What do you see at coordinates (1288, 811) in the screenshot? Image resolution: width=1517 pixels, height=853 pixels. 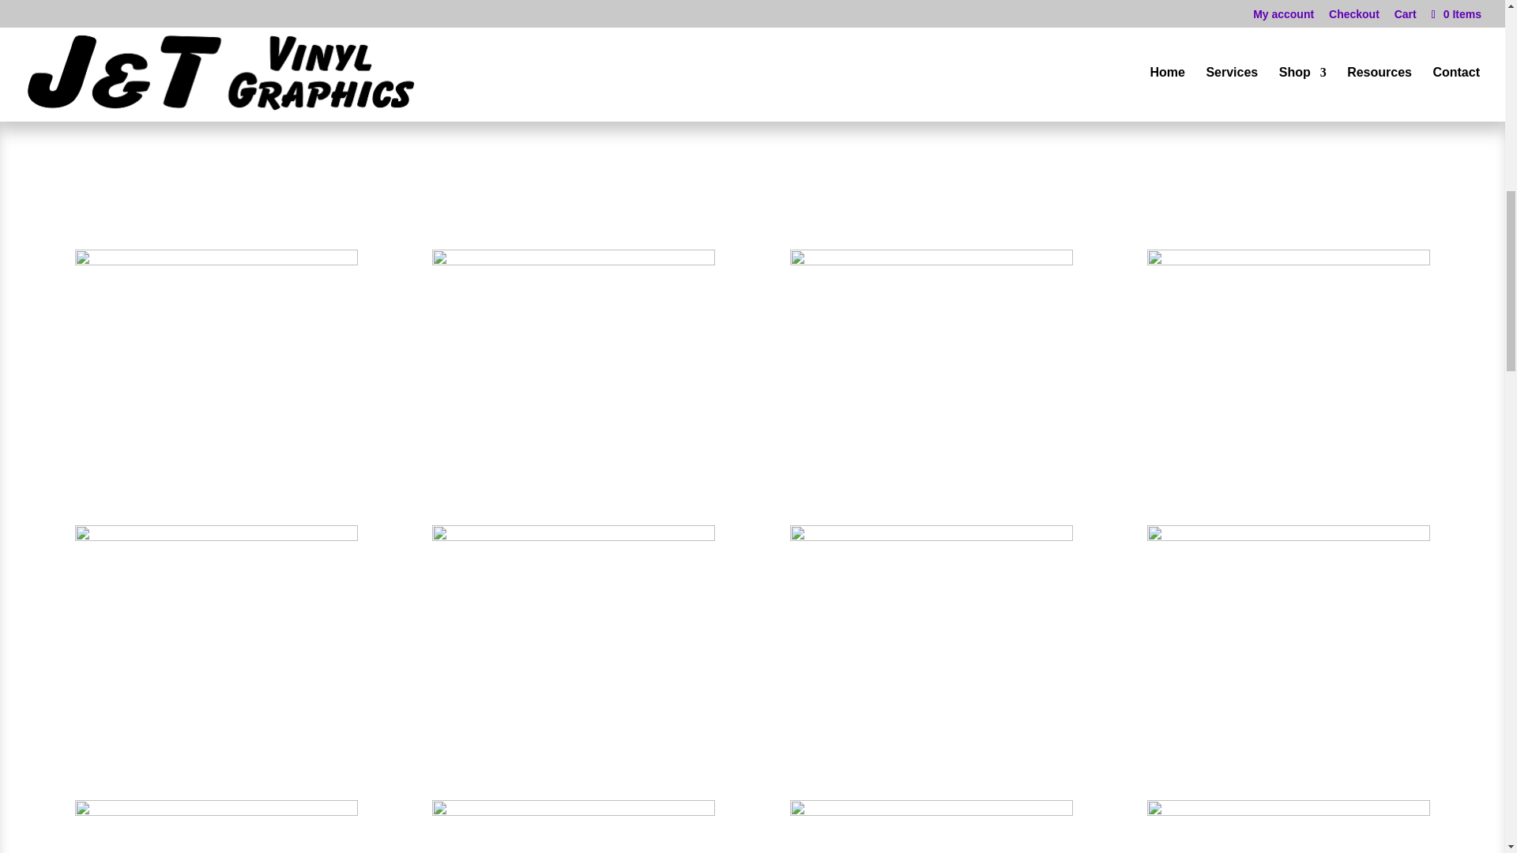 I see `lettering29` at bounding box center [1288, 811].